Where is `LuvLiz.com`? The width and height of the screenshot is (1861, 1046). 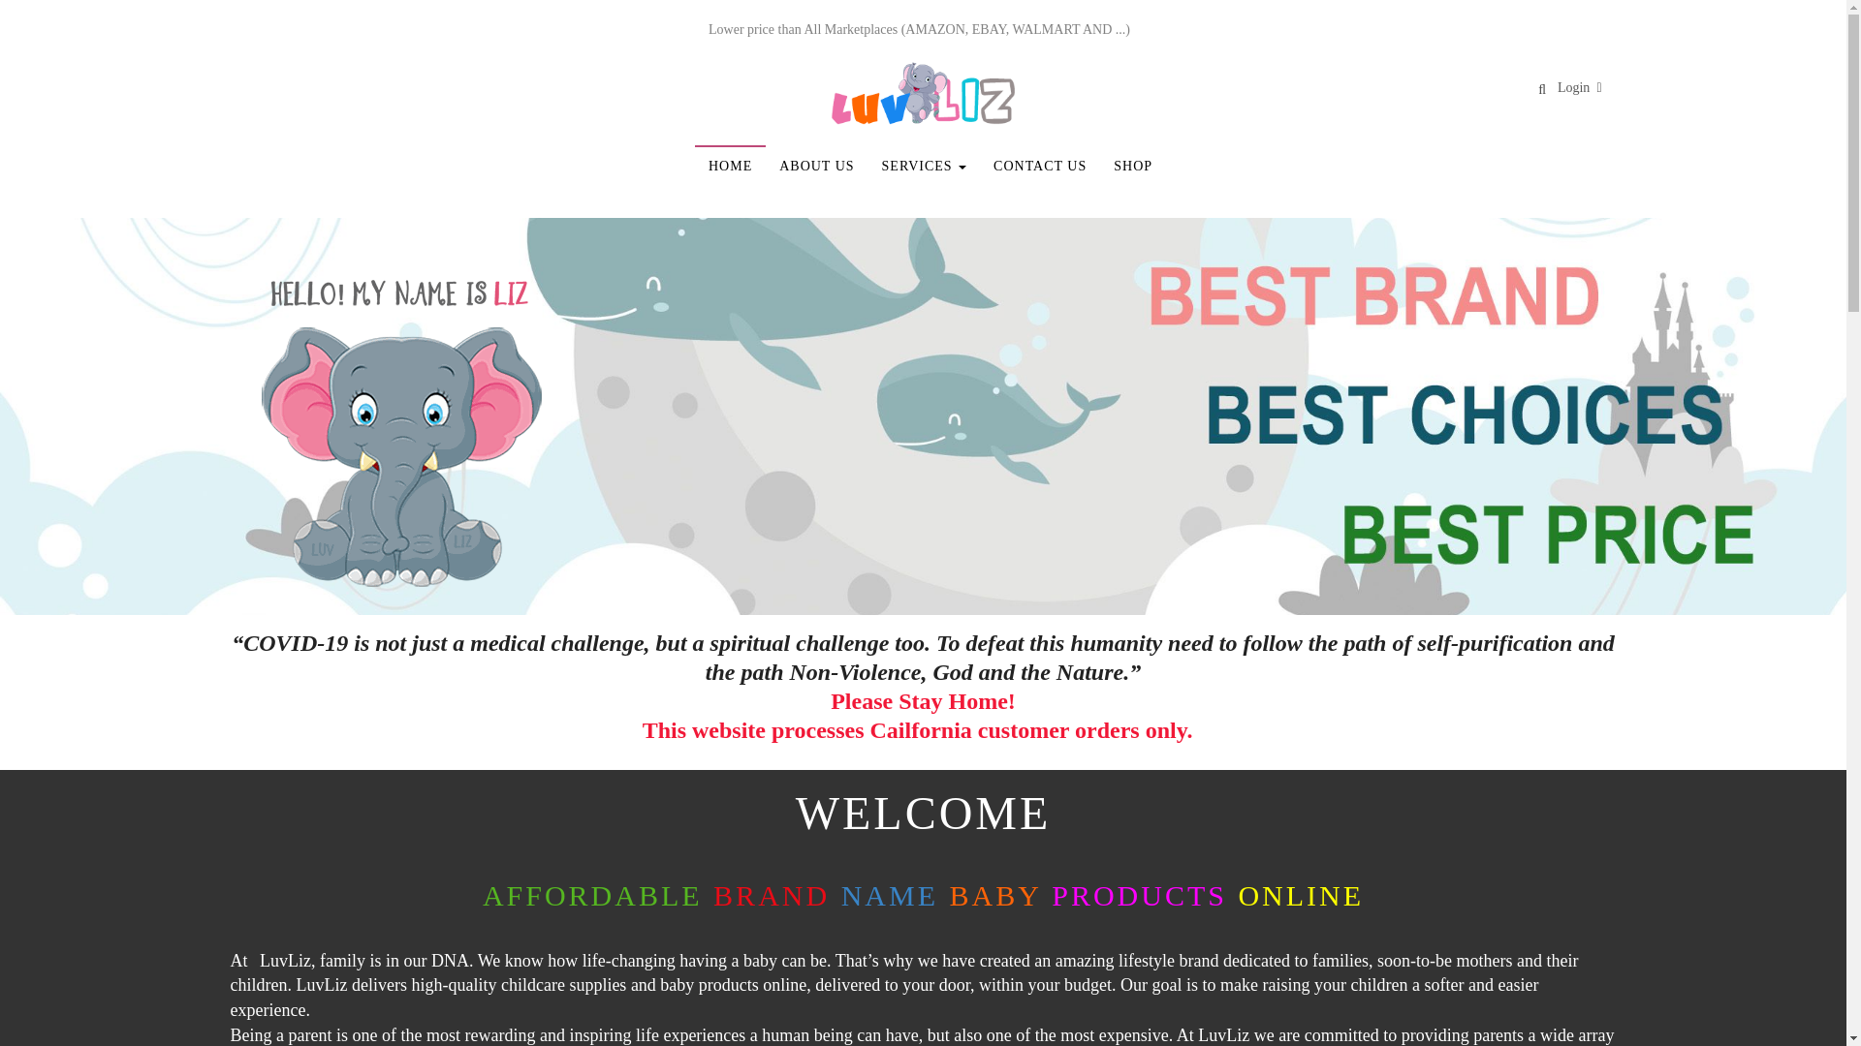 LuvLiz.com is located at coordinates (922, 92).